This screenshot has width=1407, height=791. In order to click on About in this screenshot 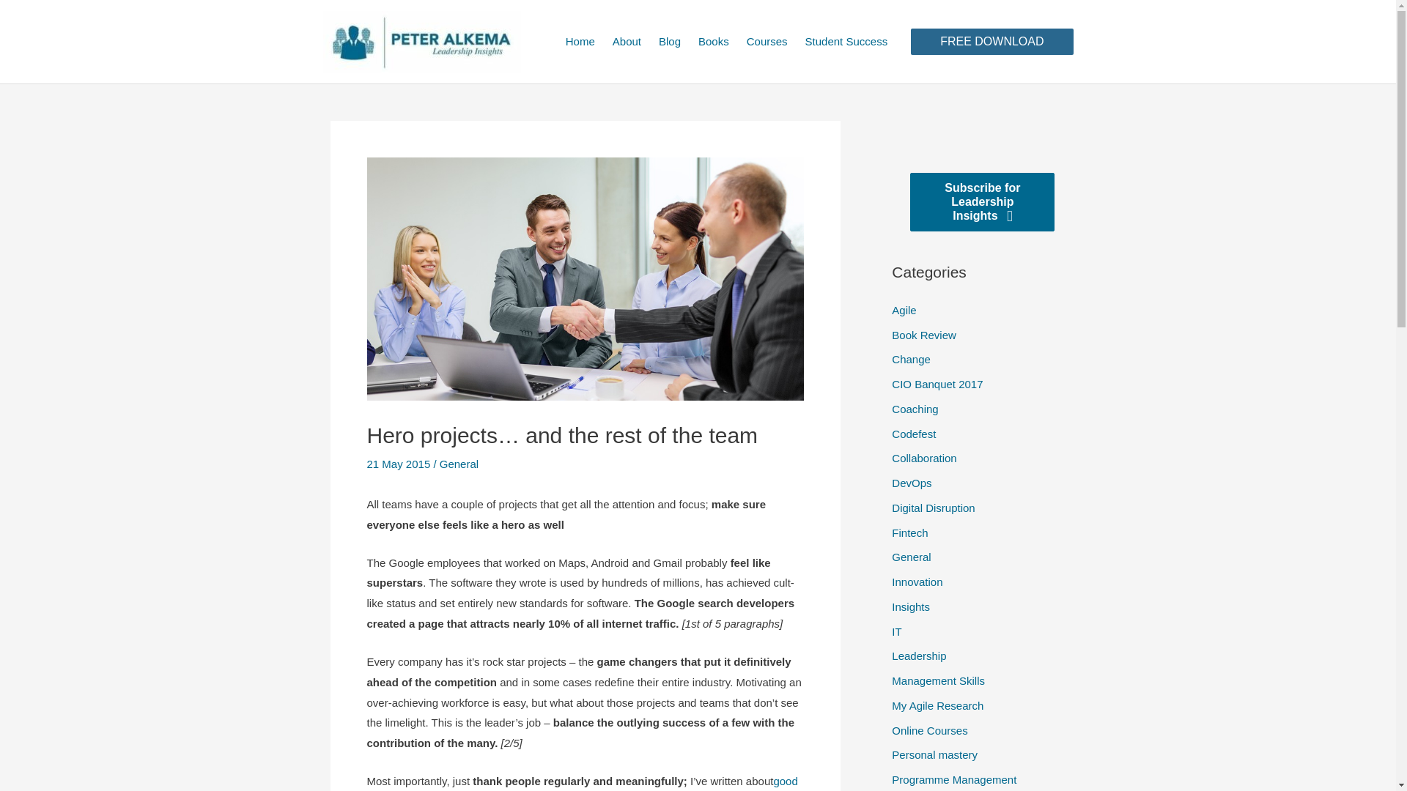, I will do `click(627, 41)`.